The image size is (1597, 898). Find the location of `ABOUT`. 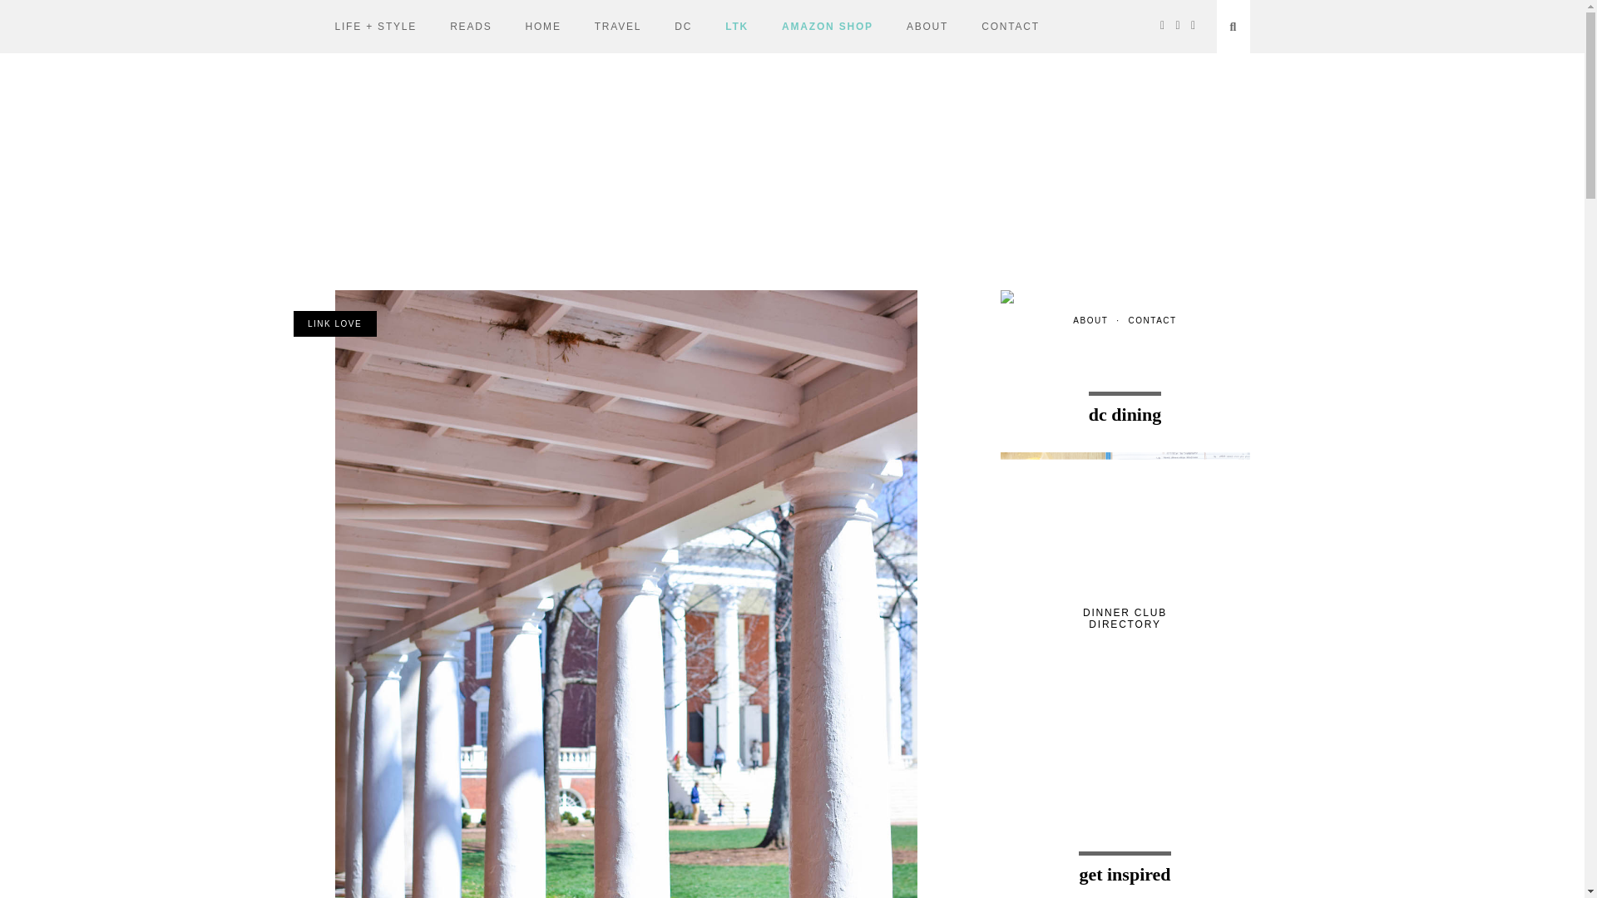

ABOUT is located at coordinates (927, 27).